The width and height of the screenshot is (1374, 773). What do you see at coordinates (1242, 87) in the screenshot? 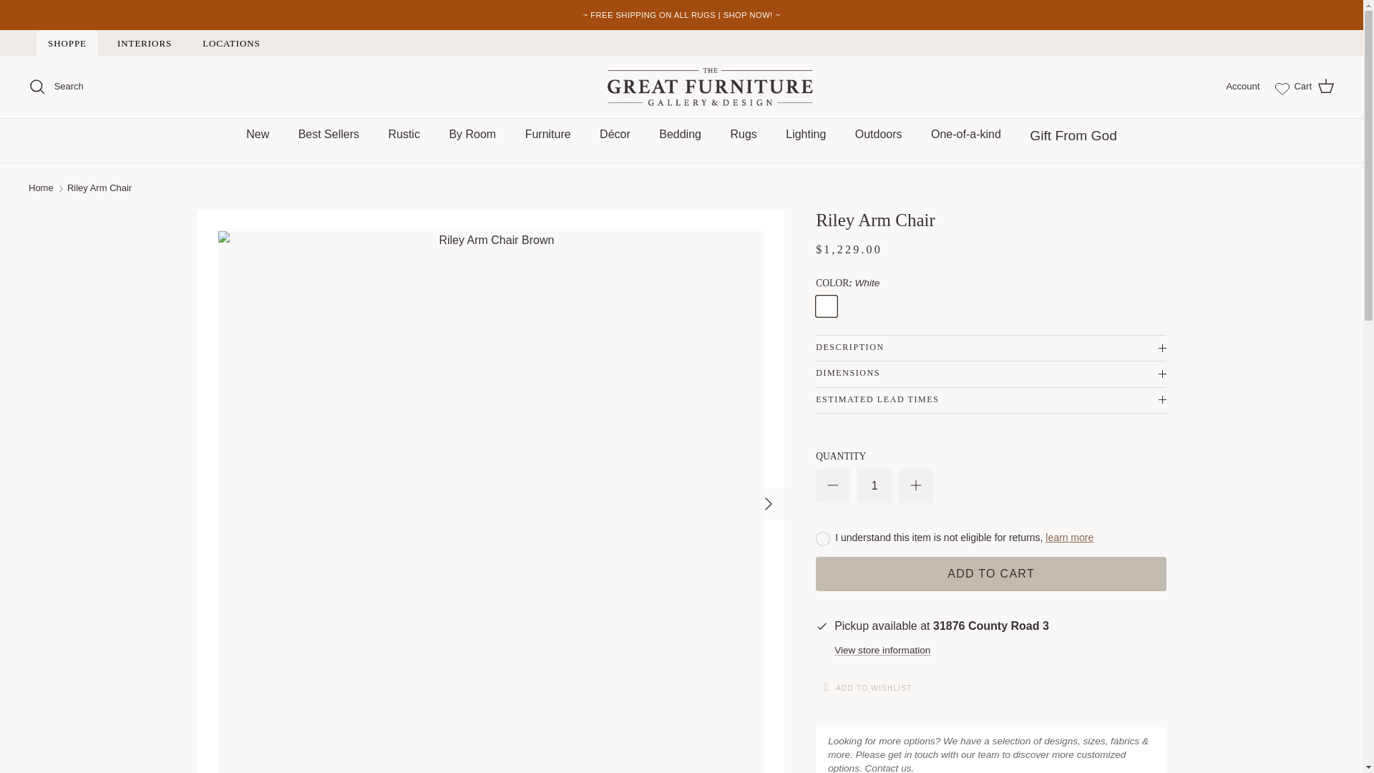
I see `Account` at bounding box center [1242, 87].